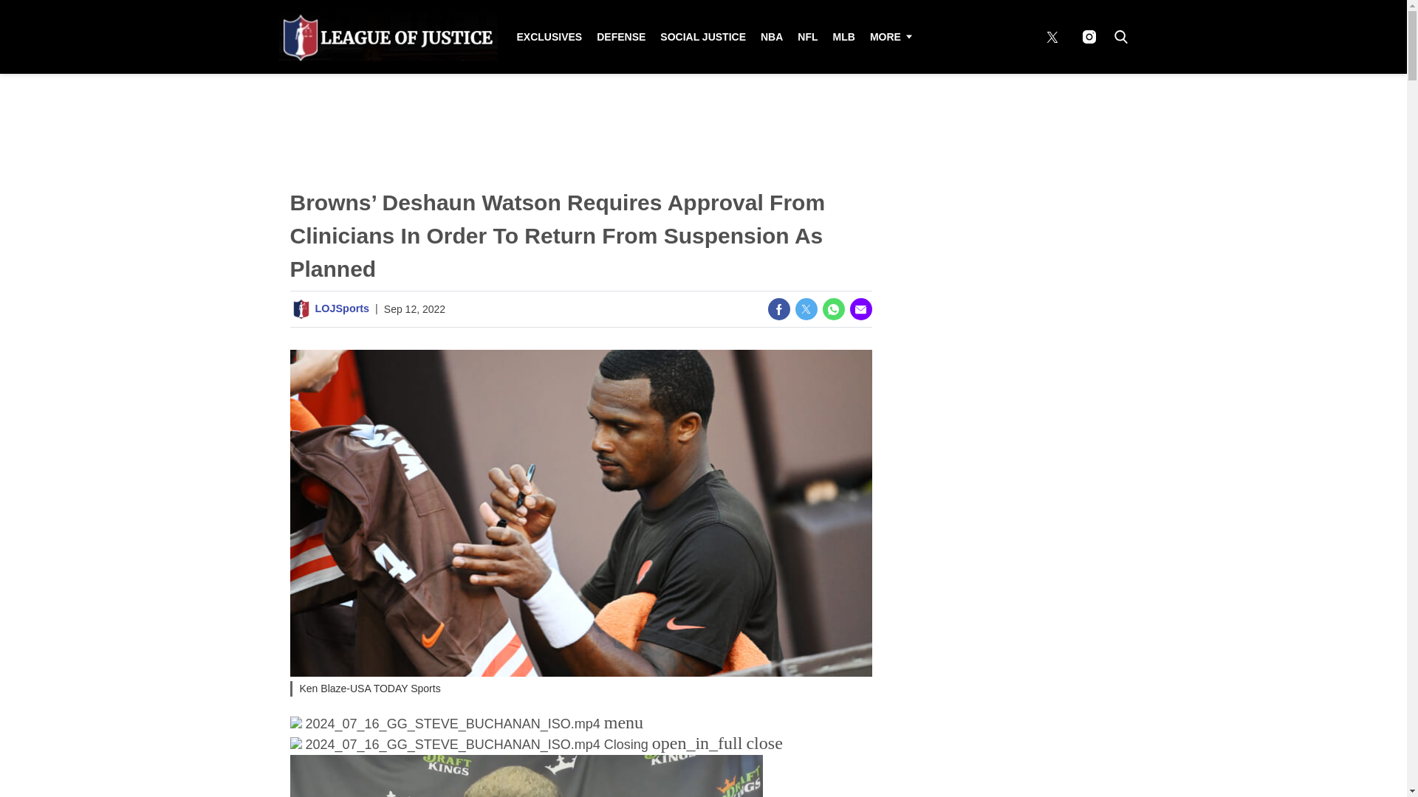 The width and height of the screenshot is (1418, 797). Describe the element at coordinates (341, 308) in the screenshot. I see `Posts by LOJSports` at that location.